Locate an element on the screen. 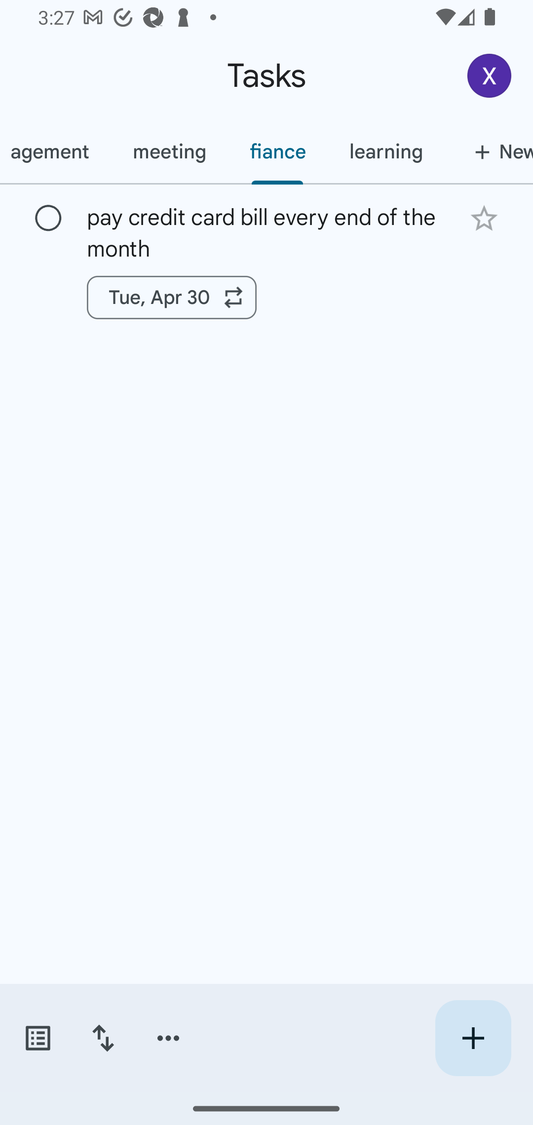  Add star is located at coordinates (484, 218).